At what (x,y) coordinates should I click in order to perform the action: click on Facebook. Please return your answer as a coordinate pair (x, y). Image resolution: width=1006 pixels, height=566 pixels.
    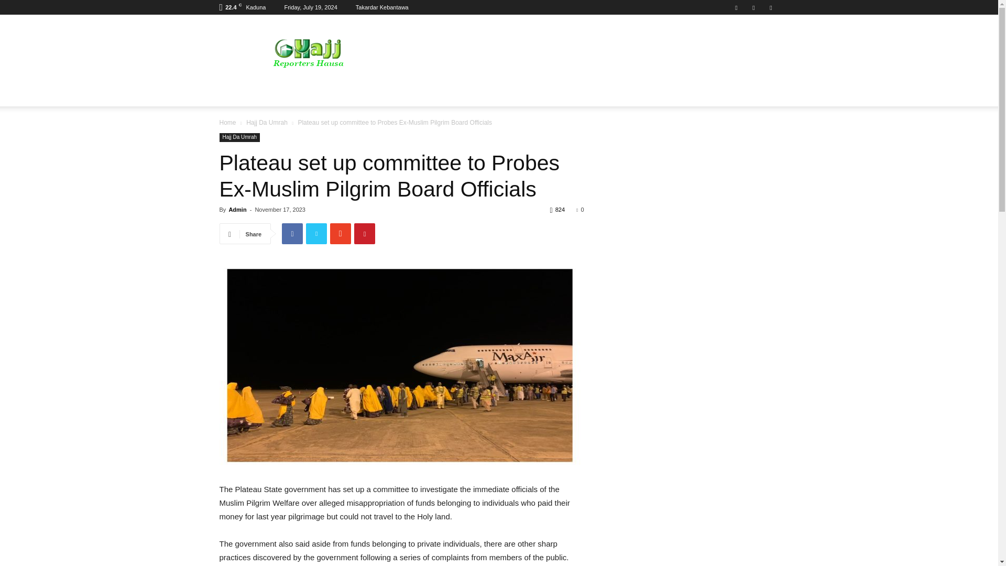
    Looking at the image, I should click on (736, 7).